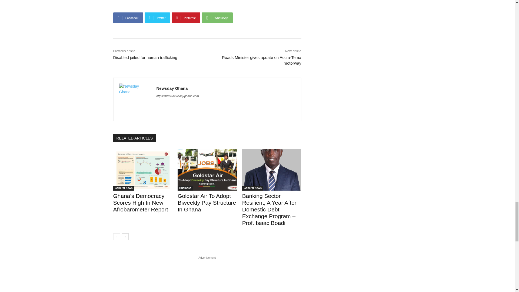  Describe the element at coordinates (128, 18) in the screenshot. I see `Facebook` at that location.